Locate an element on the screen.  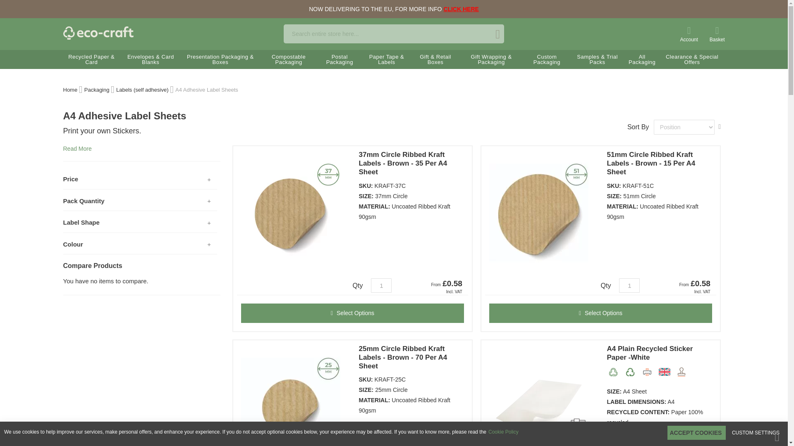
Account is located at coordinates (689, 33).